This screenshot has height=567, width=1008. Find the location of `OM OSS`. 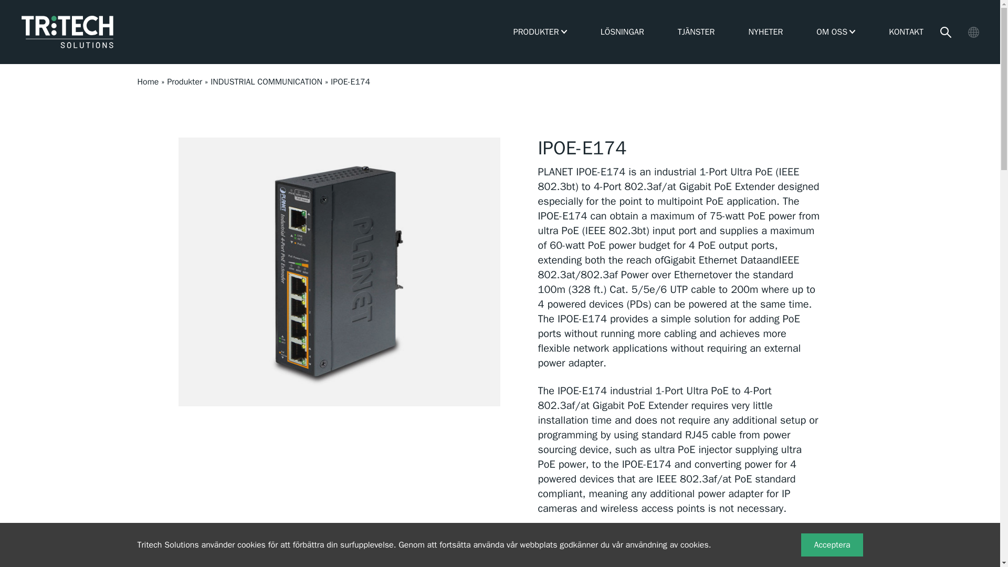

OM OSS is located at coordinates (832, 31).